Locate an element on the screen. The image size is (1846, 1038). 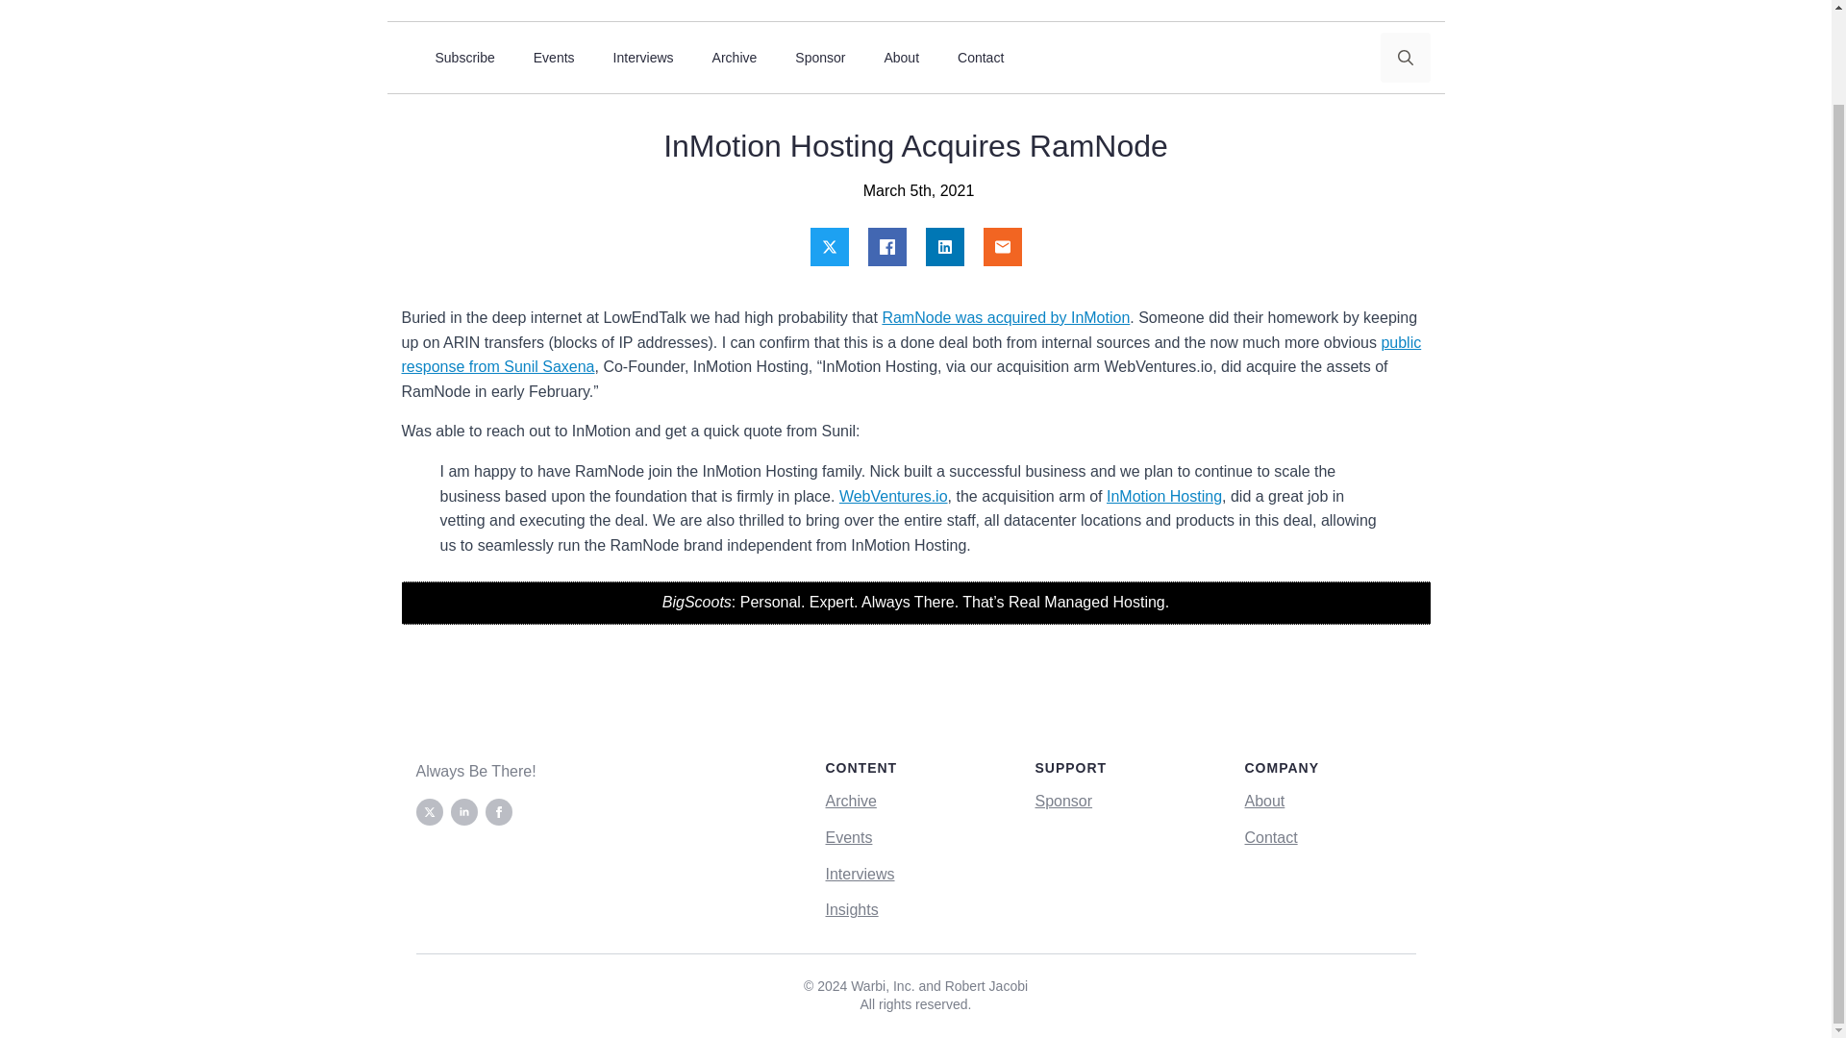
WebVentures.io is located at coordinates (894, 496).